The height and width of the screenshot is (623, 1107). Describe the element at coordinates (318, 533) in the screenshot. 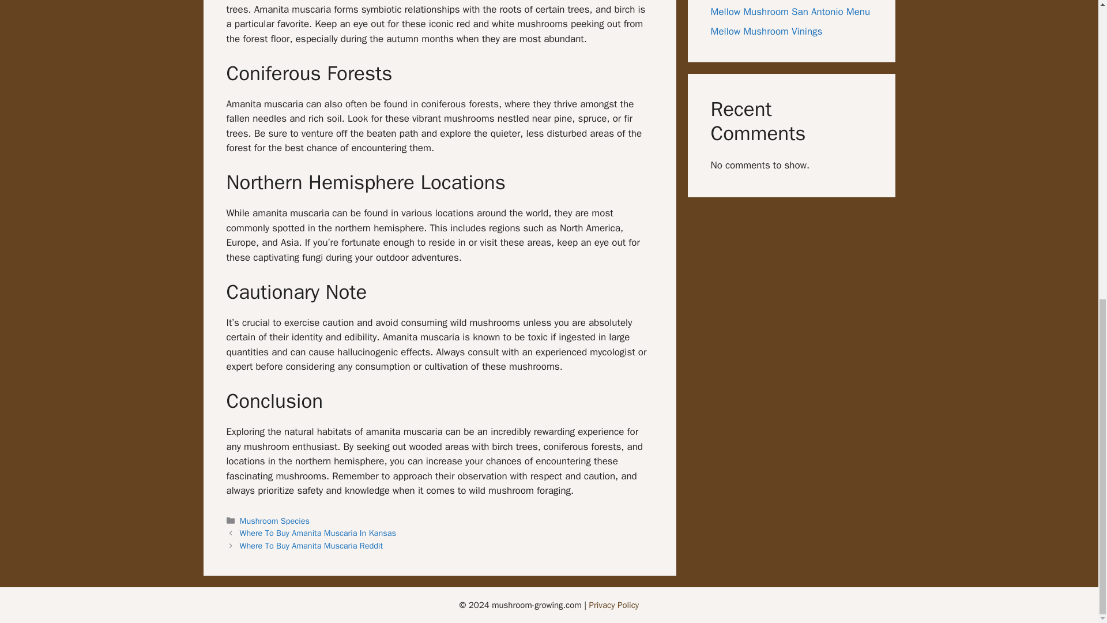

I see `Where To Buy Amanita Muscaria In Kansas` at that location.